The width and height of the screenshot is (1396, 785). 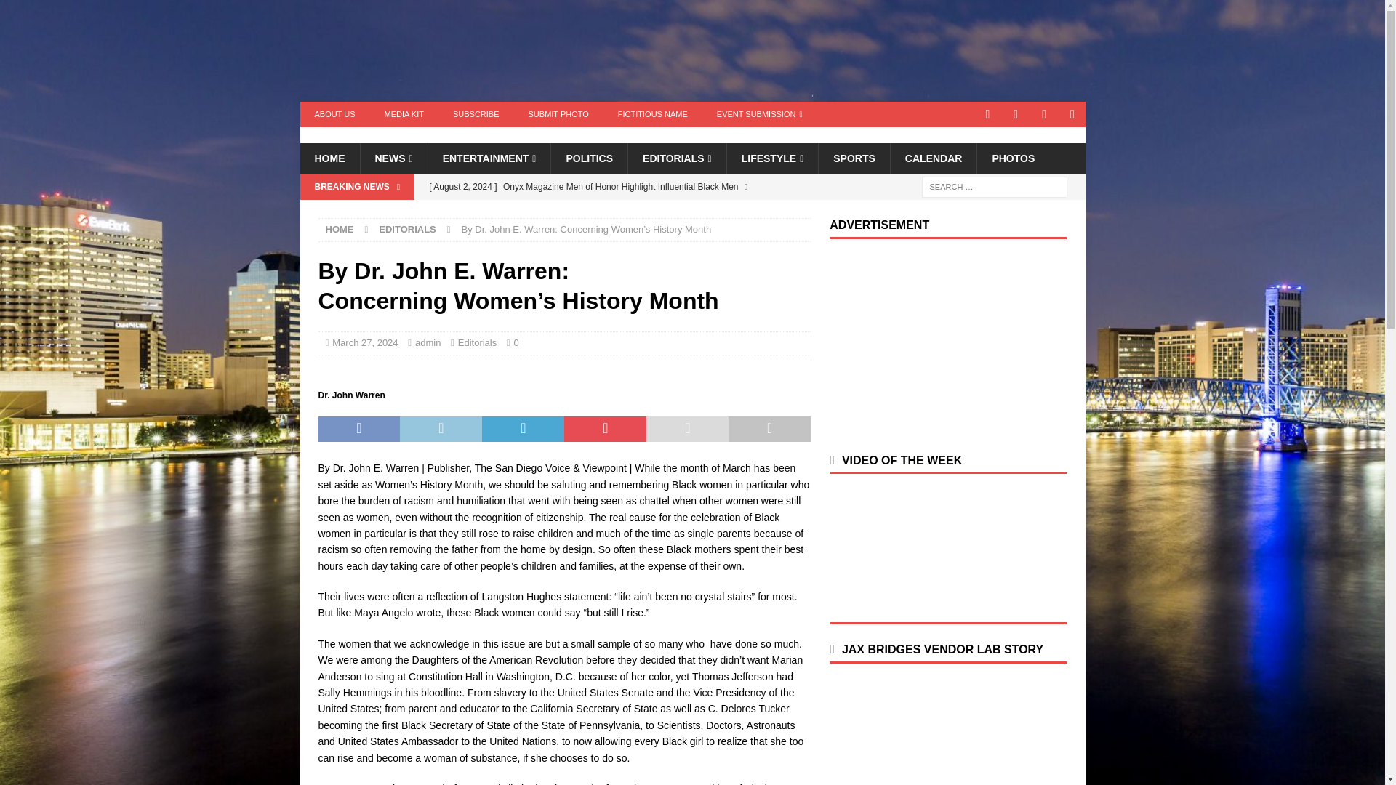 I want to click on twitter, so click(x=1016, y=114).